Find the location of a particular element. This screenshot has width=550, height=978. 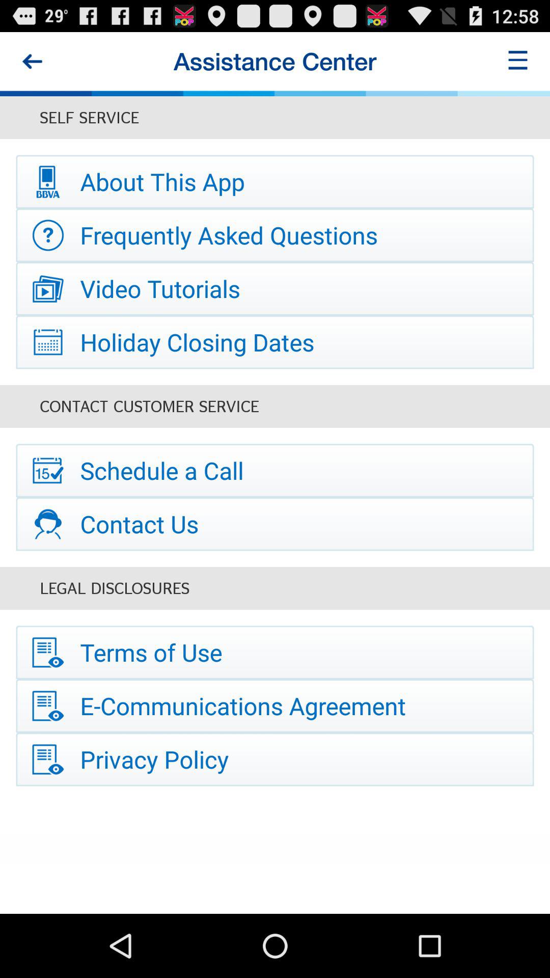

scroll until terms of use is located at coordinates (275, 652).